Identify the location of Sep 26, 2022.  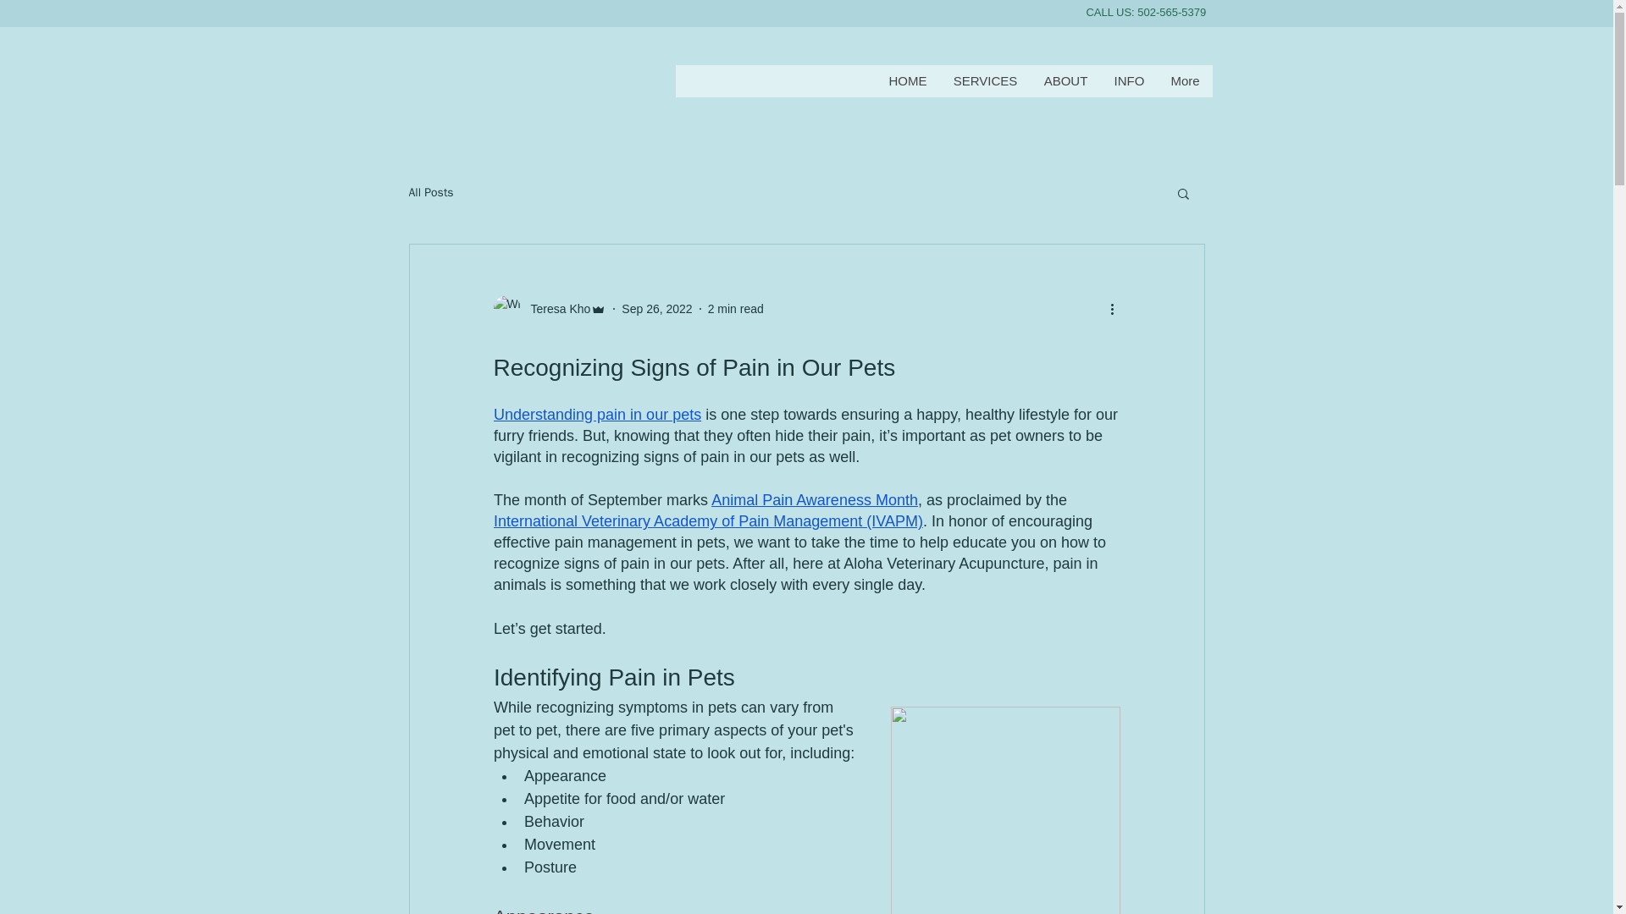
(656, 308).